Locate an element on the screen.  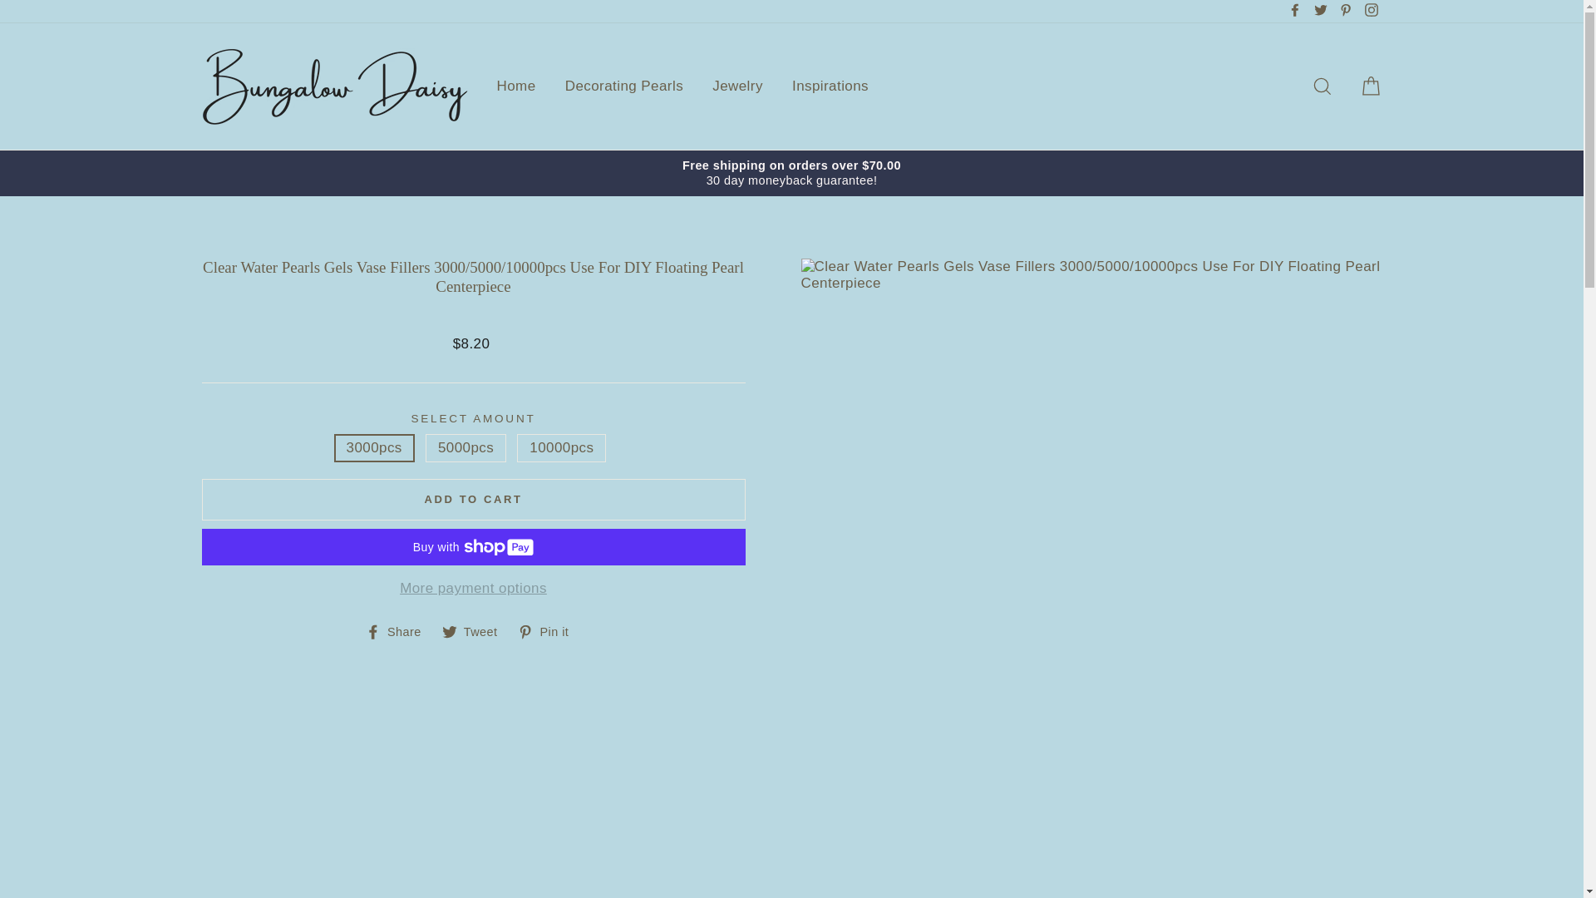
Bungalow Daisy on Twitter is located at coordinates (1320, 12).